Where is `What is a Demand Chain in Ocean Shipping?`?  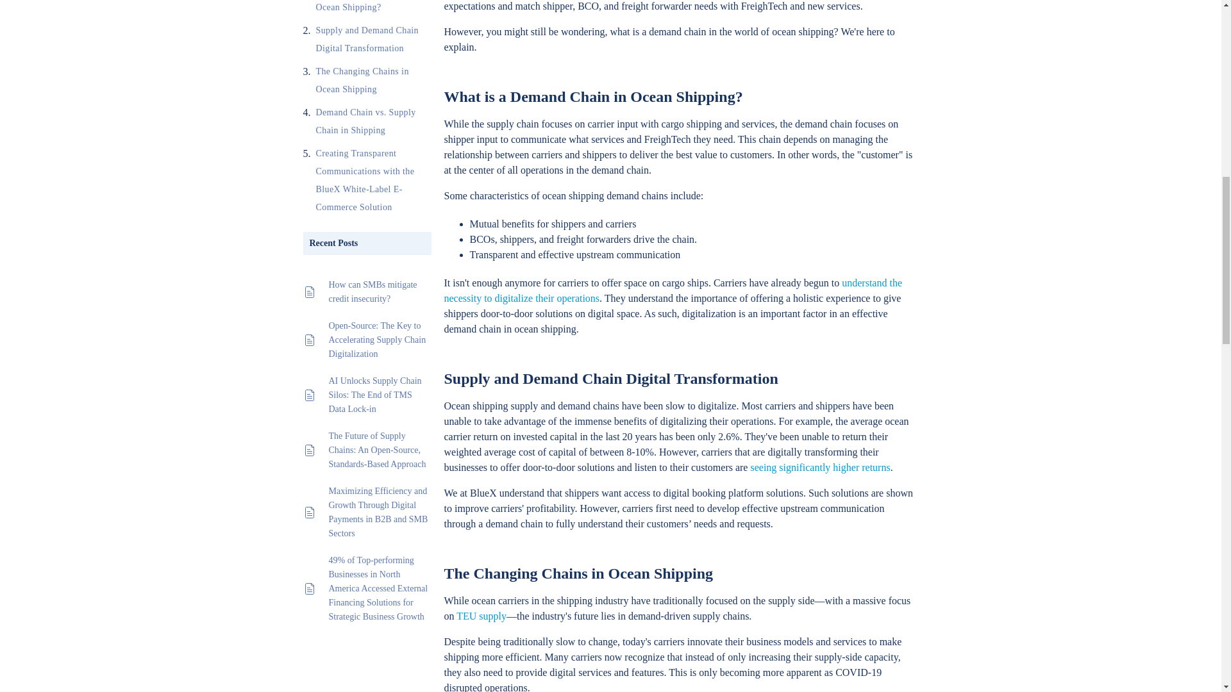 What is a Demand Chain in Ocean Shipping? is located at coordinates (373, 8).